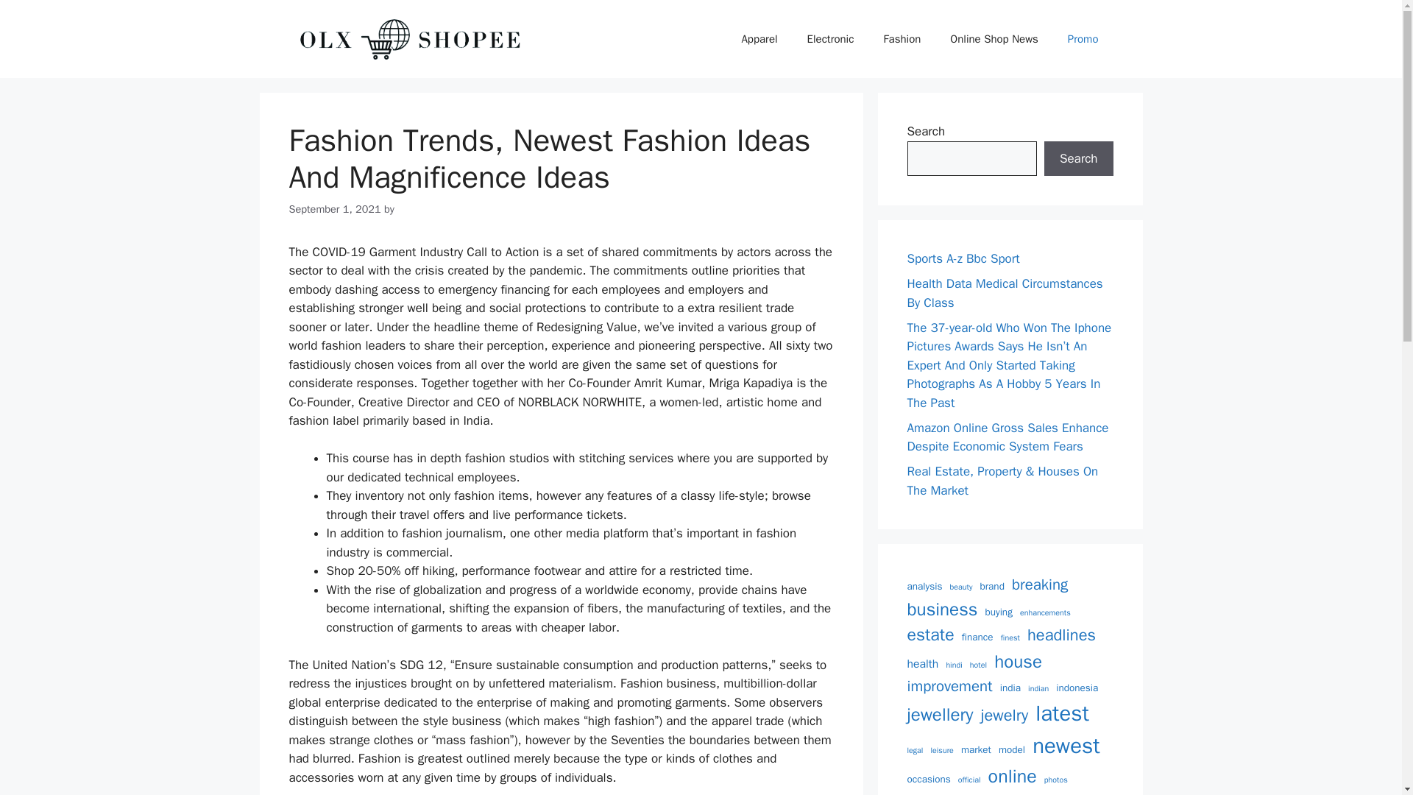 Image resolution: width=1413 pixels, height=795 pixels. I want to click on buying, so click(998, 612).